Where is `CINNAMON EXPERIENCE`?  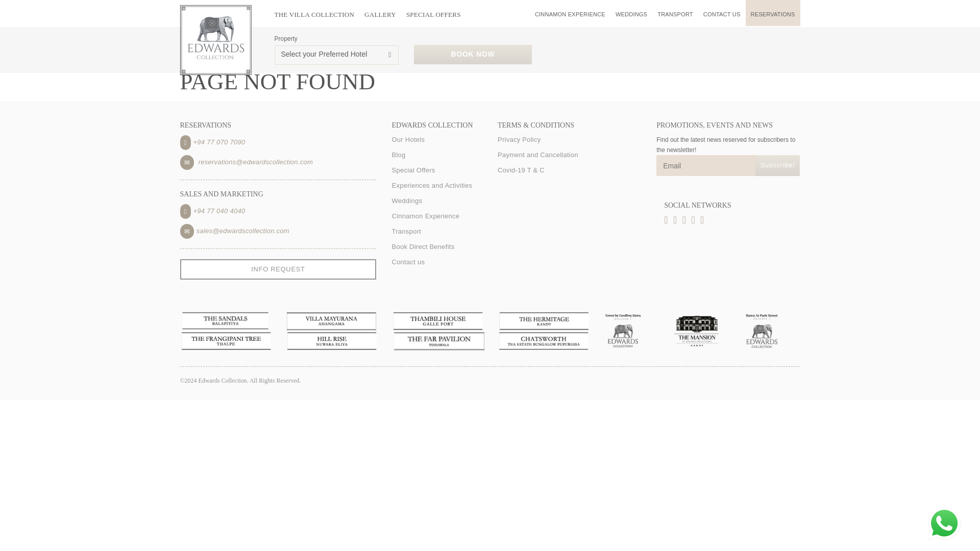
CINNAMON EXPERIENCE is located at coordinates (570, 12).